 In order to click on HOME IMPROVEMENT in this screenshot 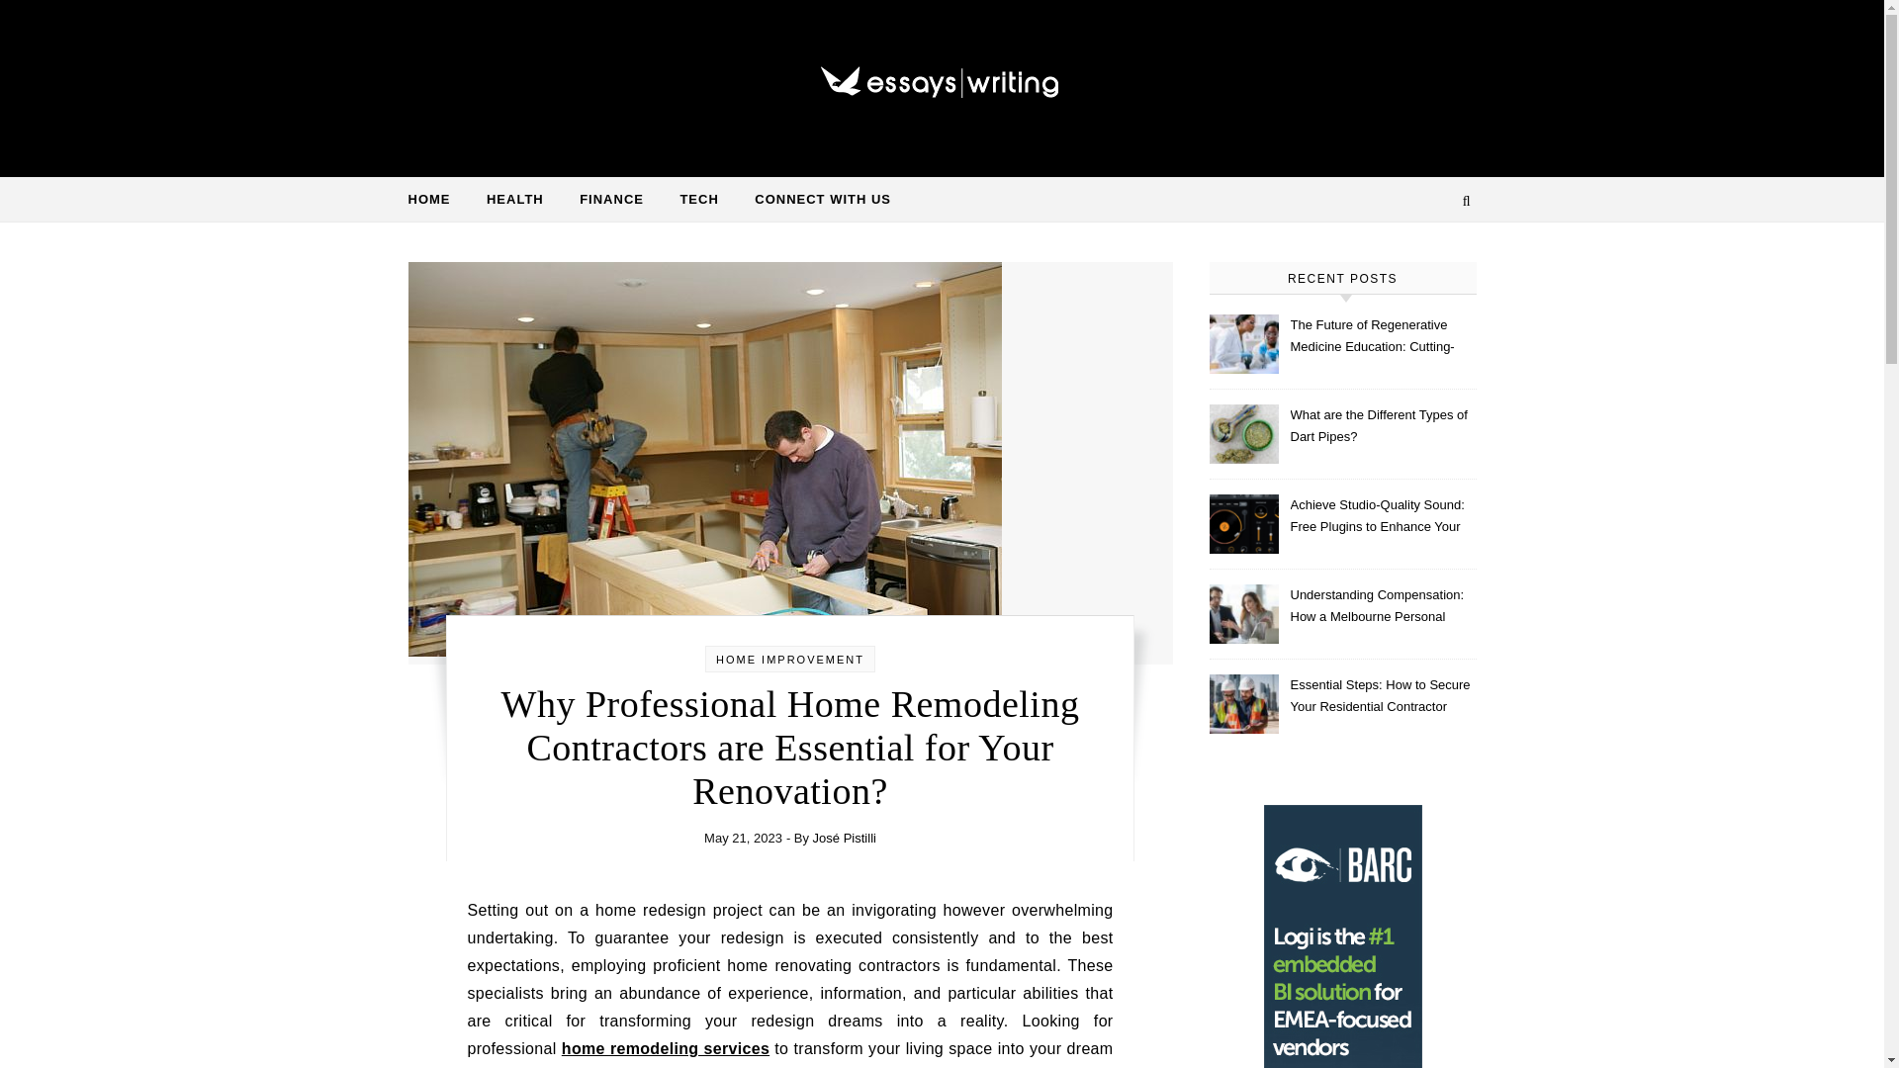, I will do `click(789, 659)`.